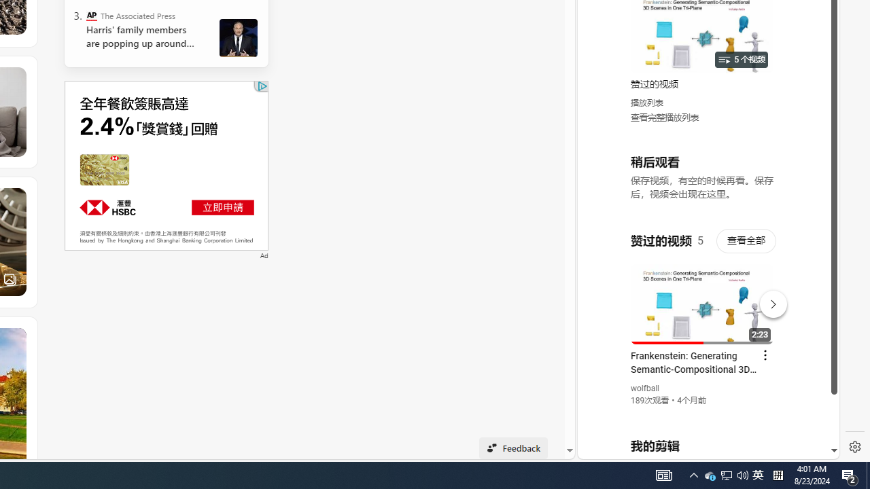 This screenshot has height=489, width=870. Describe the element at coordinates (703, 293) in the screenshot. I see `YouTube` at that location.